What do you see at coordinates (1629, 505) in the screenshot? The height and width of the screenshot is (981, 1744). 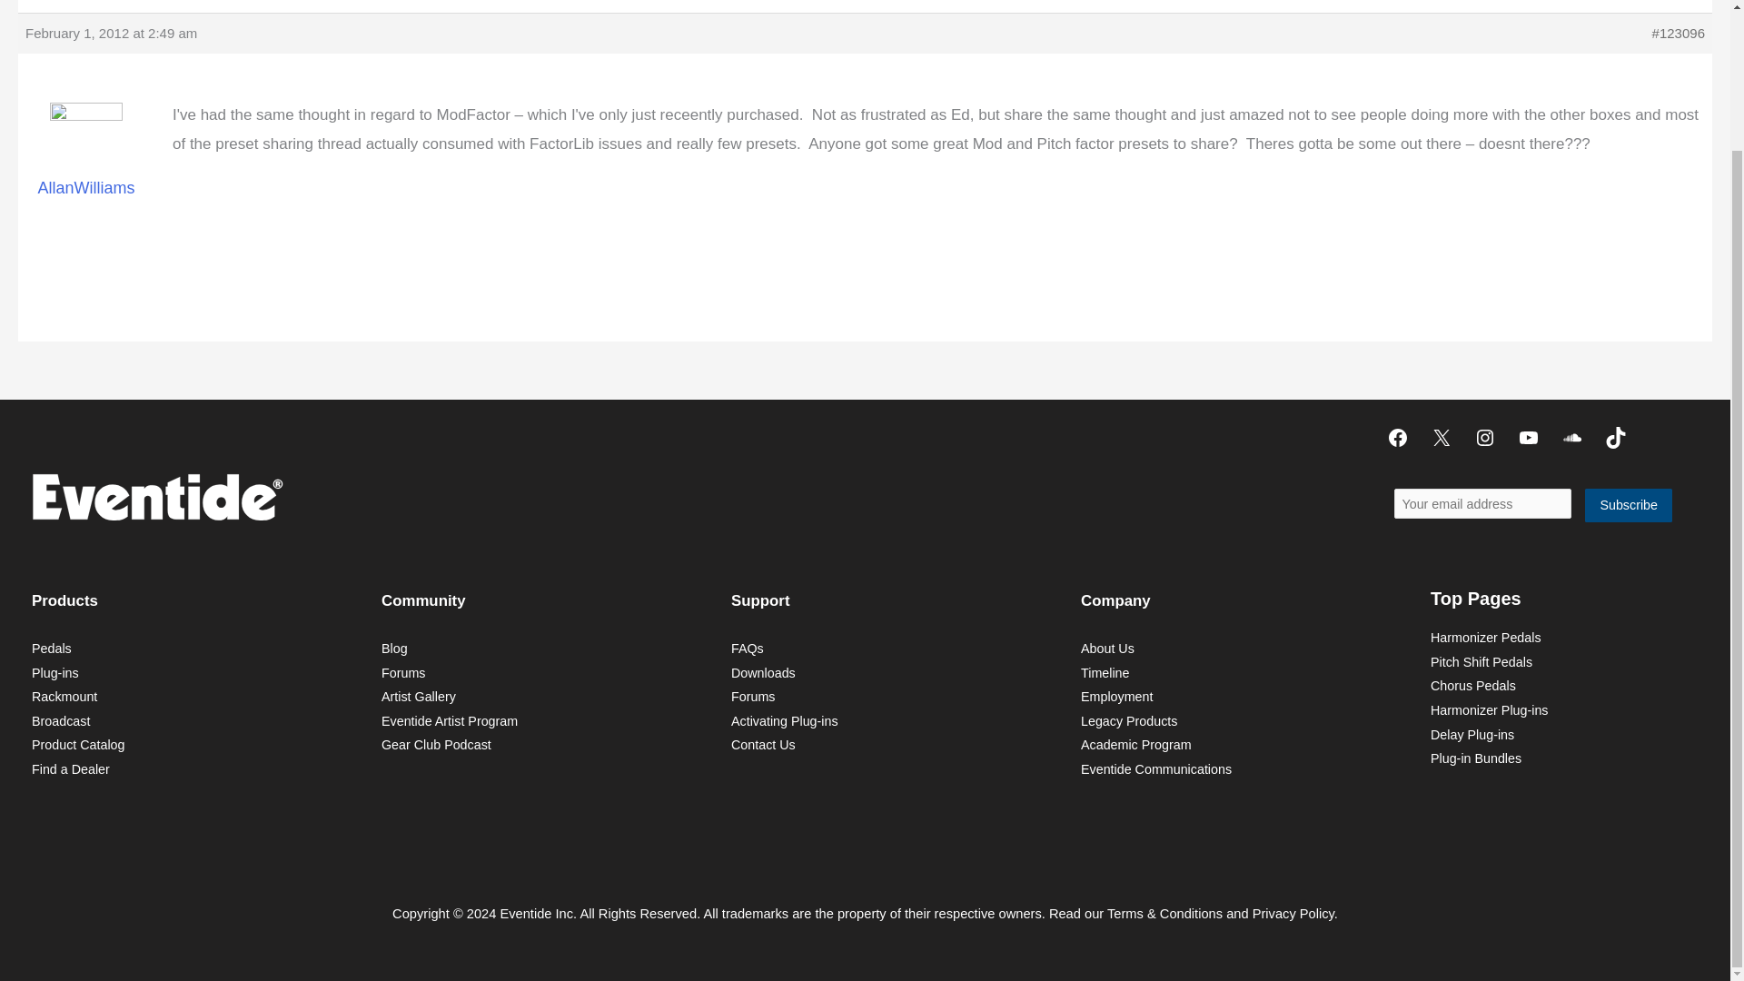 I see `Subscribe` at bounding box center [1629, 505].